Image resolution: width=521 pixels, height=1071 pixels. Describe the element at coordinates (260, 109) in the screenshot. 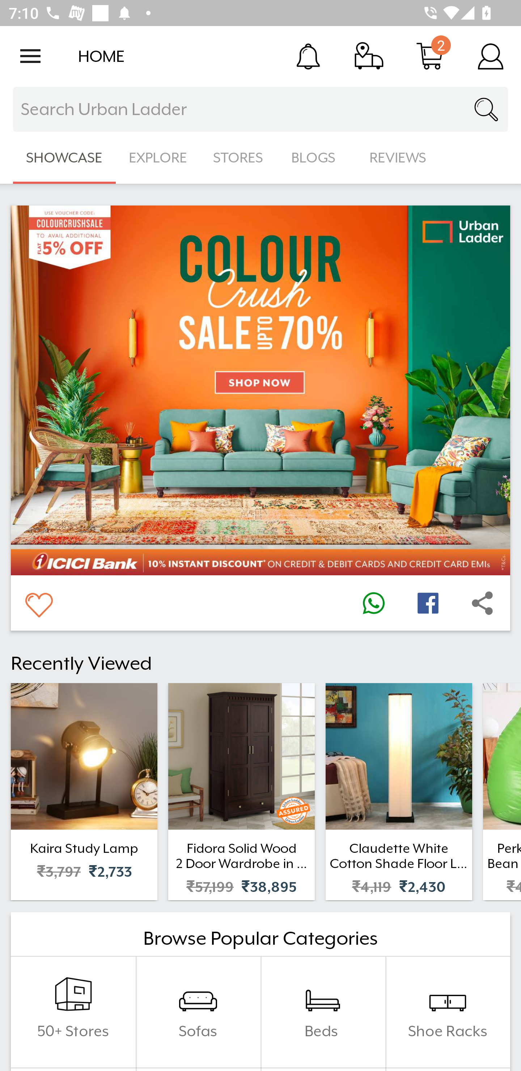

I see `Search Urban Ladder ` at that location.